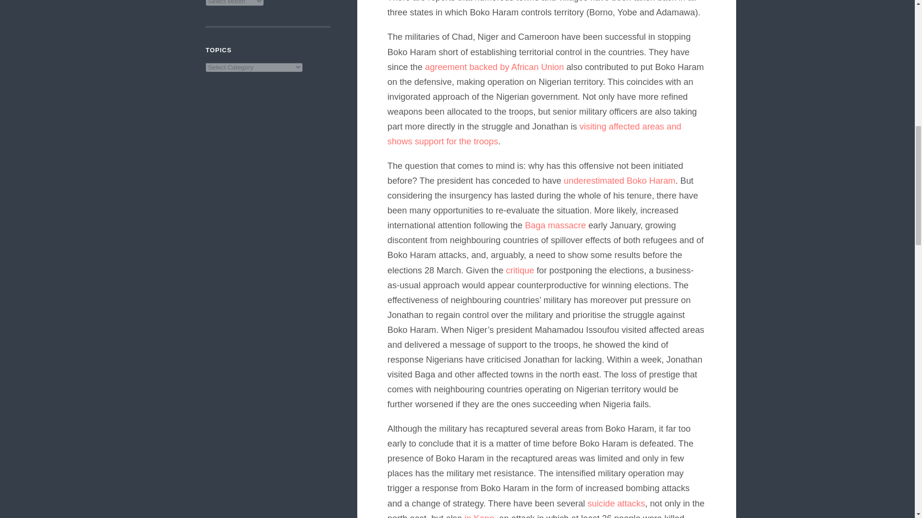 This screenshot has height=518, width=922. I want to click on Baga massacre, so click(555, 225).